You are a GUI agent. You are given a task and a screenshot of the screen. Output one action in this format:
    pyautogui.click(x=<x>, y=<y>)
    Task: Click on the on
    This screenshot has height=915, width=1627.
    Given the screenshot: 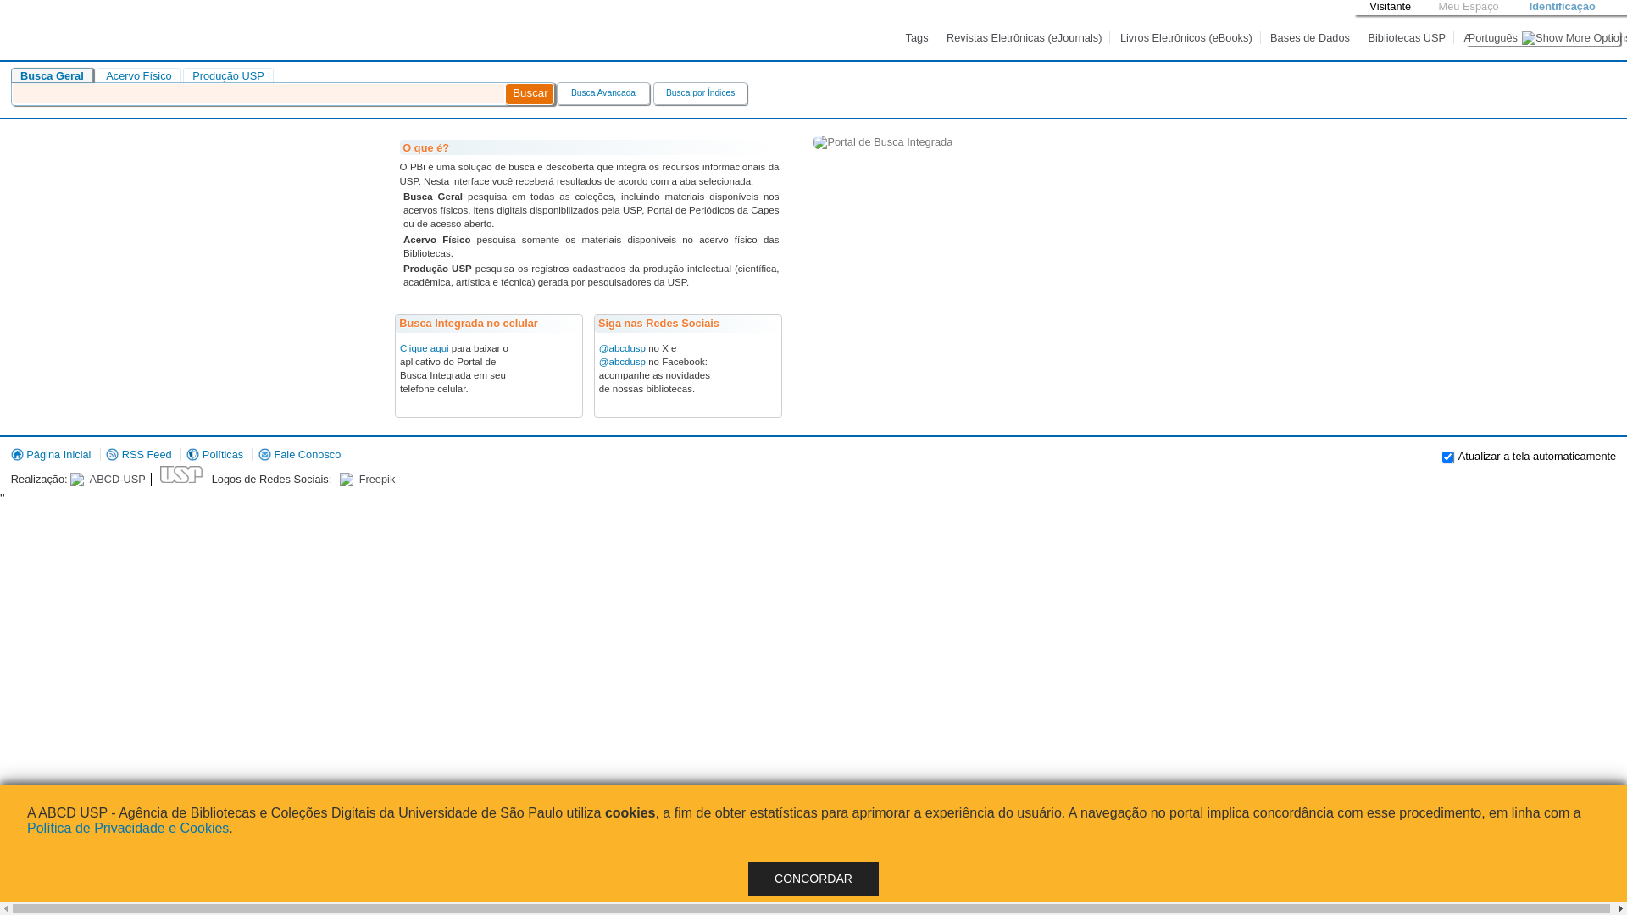 What is the action you would take?
    pyautogui.click(x=1447, y=457)
    